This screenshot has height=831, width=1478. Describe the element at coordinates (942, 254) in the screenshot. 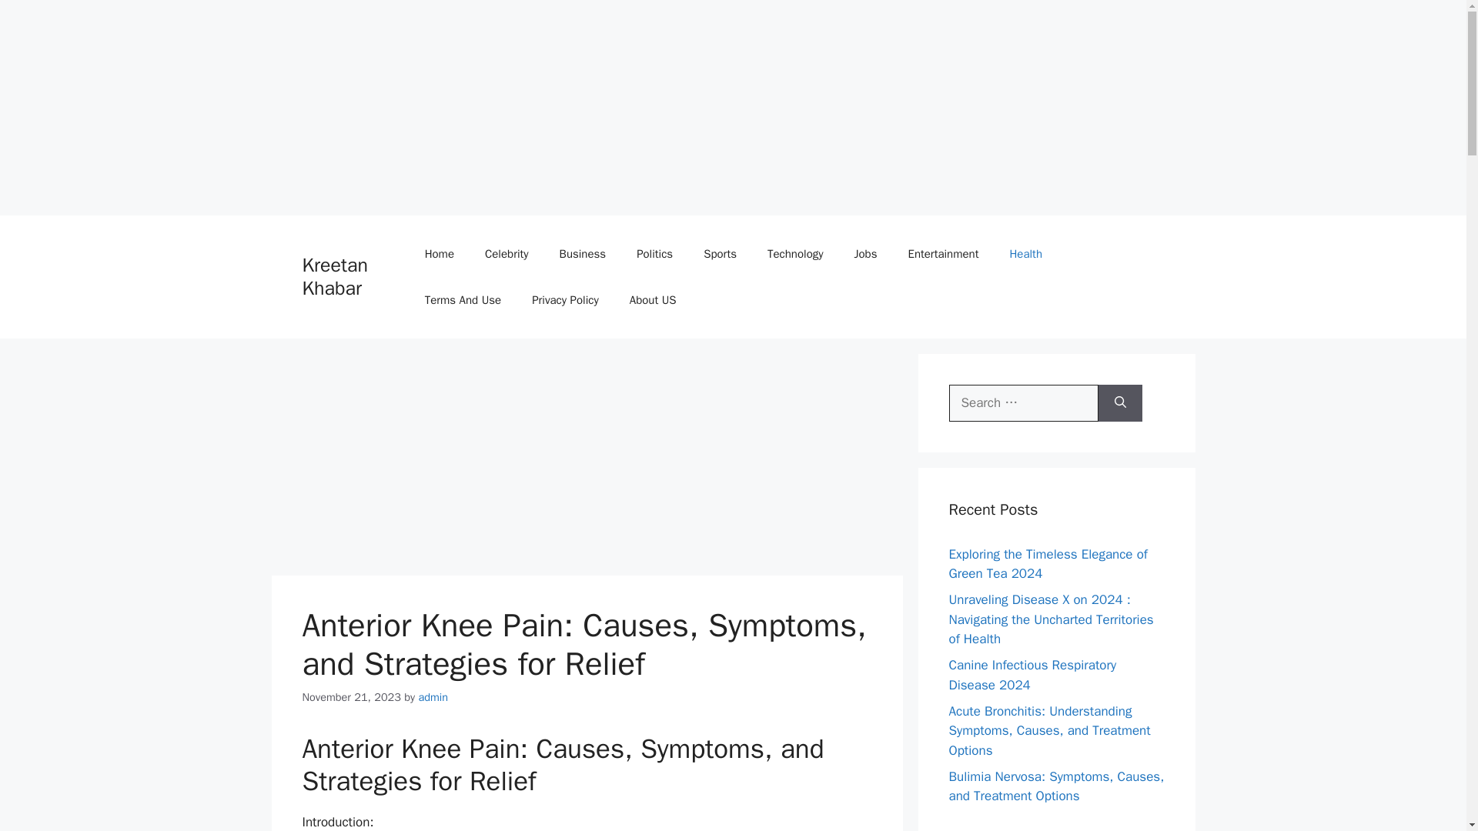

I see `Entertainment` at that location.